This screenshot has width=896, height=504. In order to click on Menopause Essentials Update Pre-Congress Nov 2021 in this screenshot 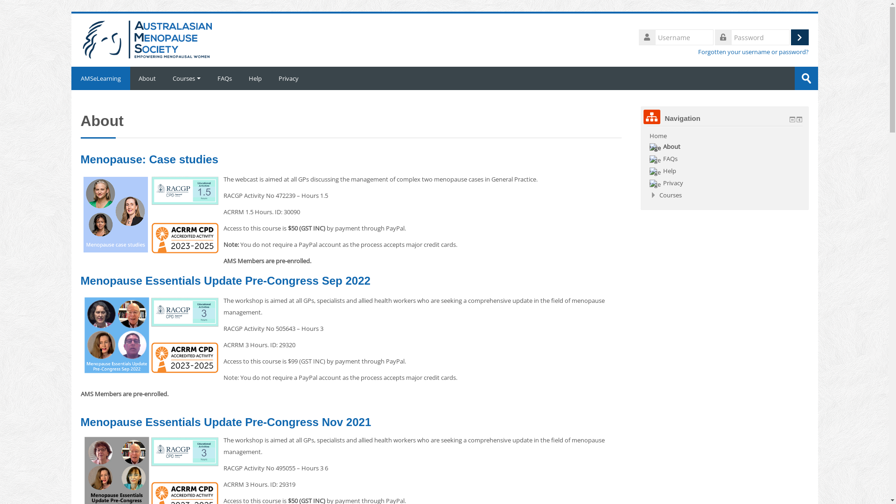, I will do `click(226, 422)`.